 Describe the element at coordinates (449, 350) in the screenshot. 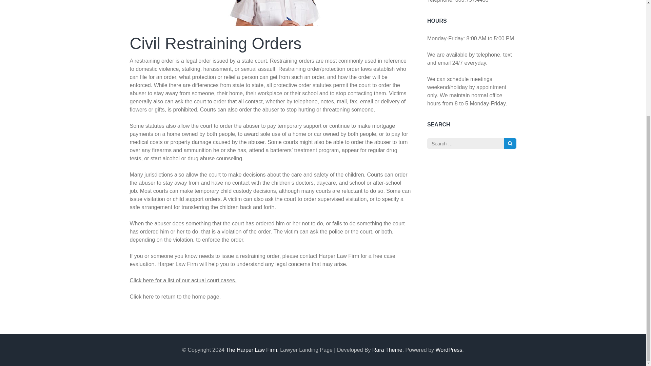

I see `WordPress` at that location.